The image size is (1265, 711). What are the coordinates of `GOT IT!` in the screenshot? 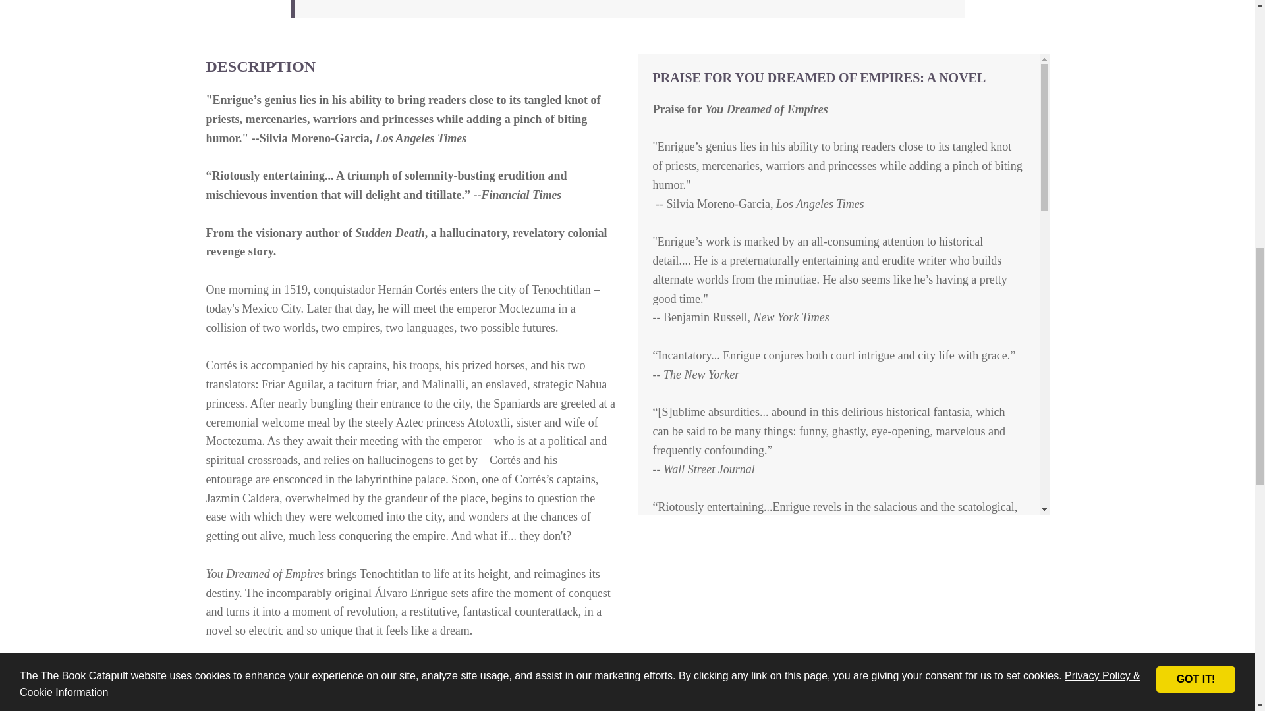 It's located at (1195, 49).